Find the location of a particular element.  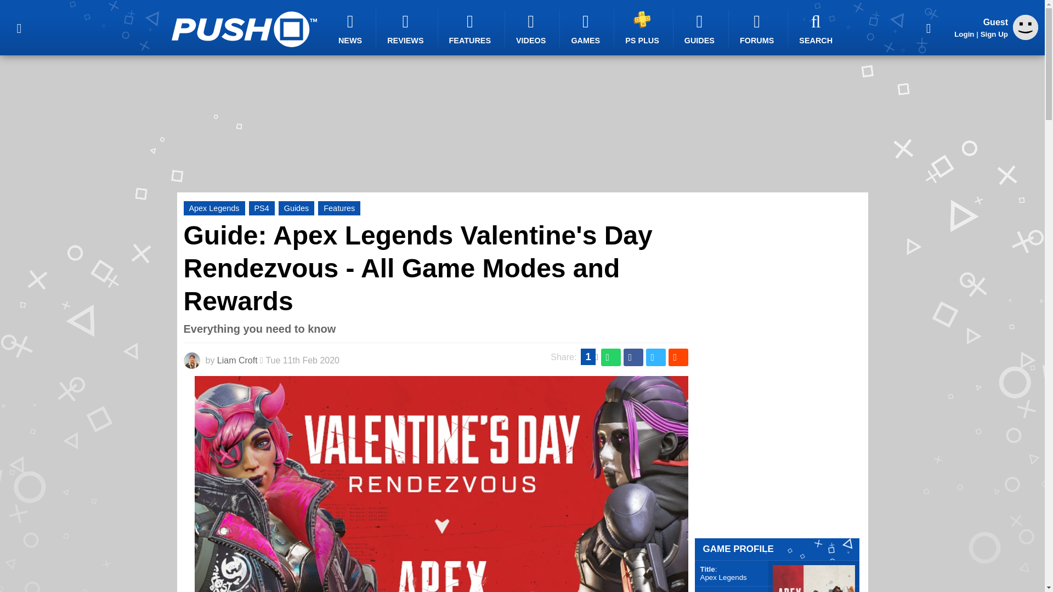

Share This Page is located at coordinates (929, 27).